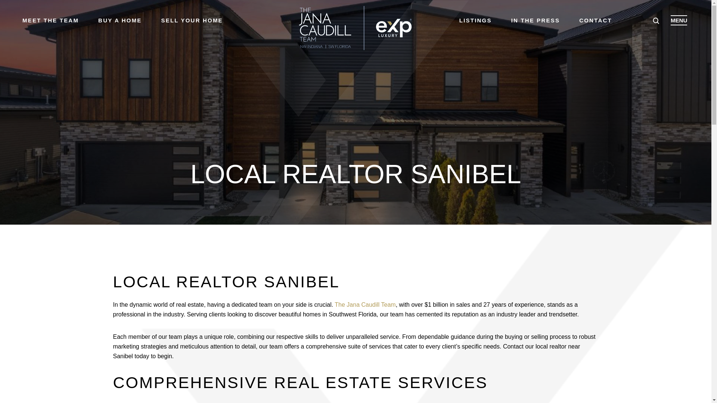 Image resolution: width=717 pixels, height=403 pixels. What do you see at coordinates (192, 21) in the screenshot?
I see `SELL YOUR HOME` at bounding box center [192, 21].